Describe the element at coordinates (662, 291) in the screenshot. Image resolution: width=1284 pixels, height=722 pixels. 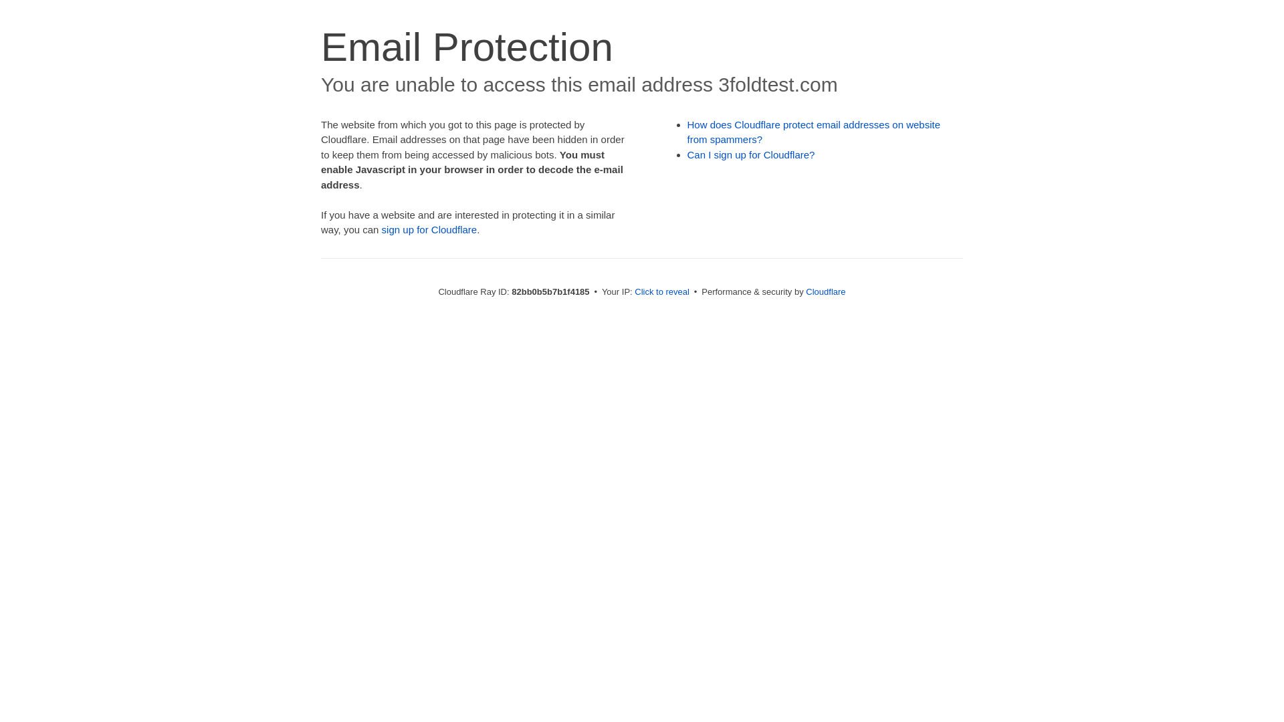
I see `Click to reveal` at that location.